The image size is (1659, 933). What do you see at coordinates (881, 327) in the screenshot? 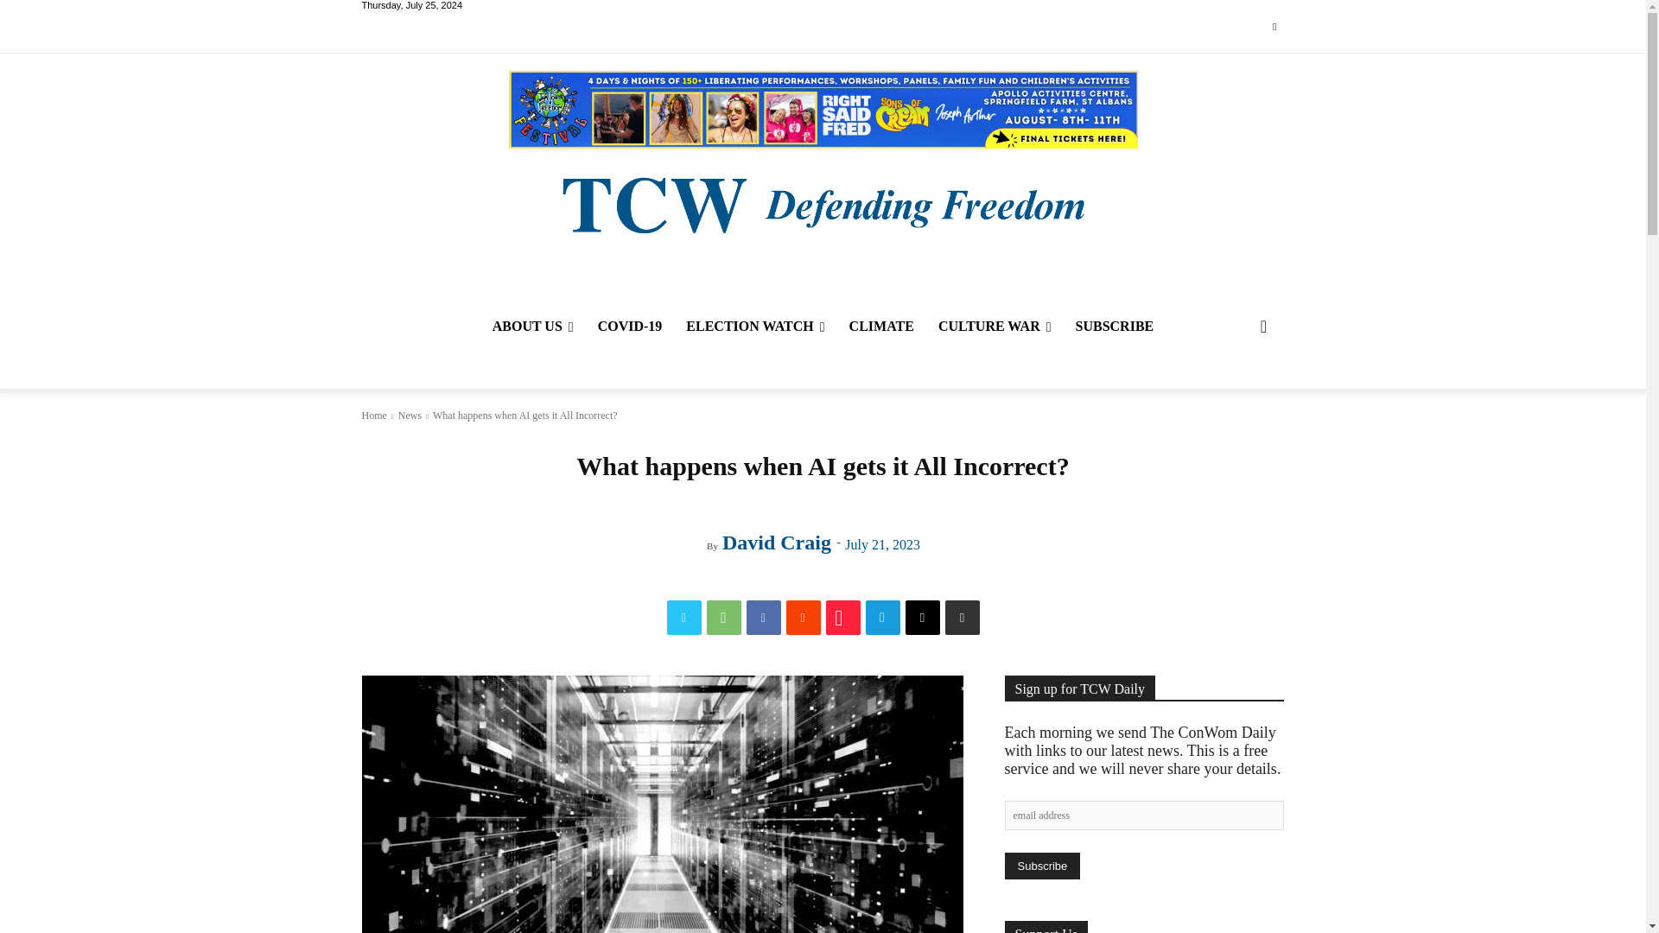
I see `CLIMATE` at bounding box center [881, 327].